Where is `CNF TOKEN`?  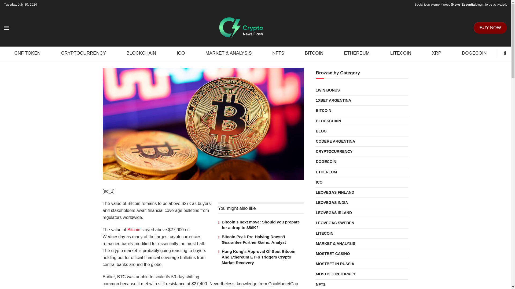
CNF TOKEN is located at coordinates (27, 53).